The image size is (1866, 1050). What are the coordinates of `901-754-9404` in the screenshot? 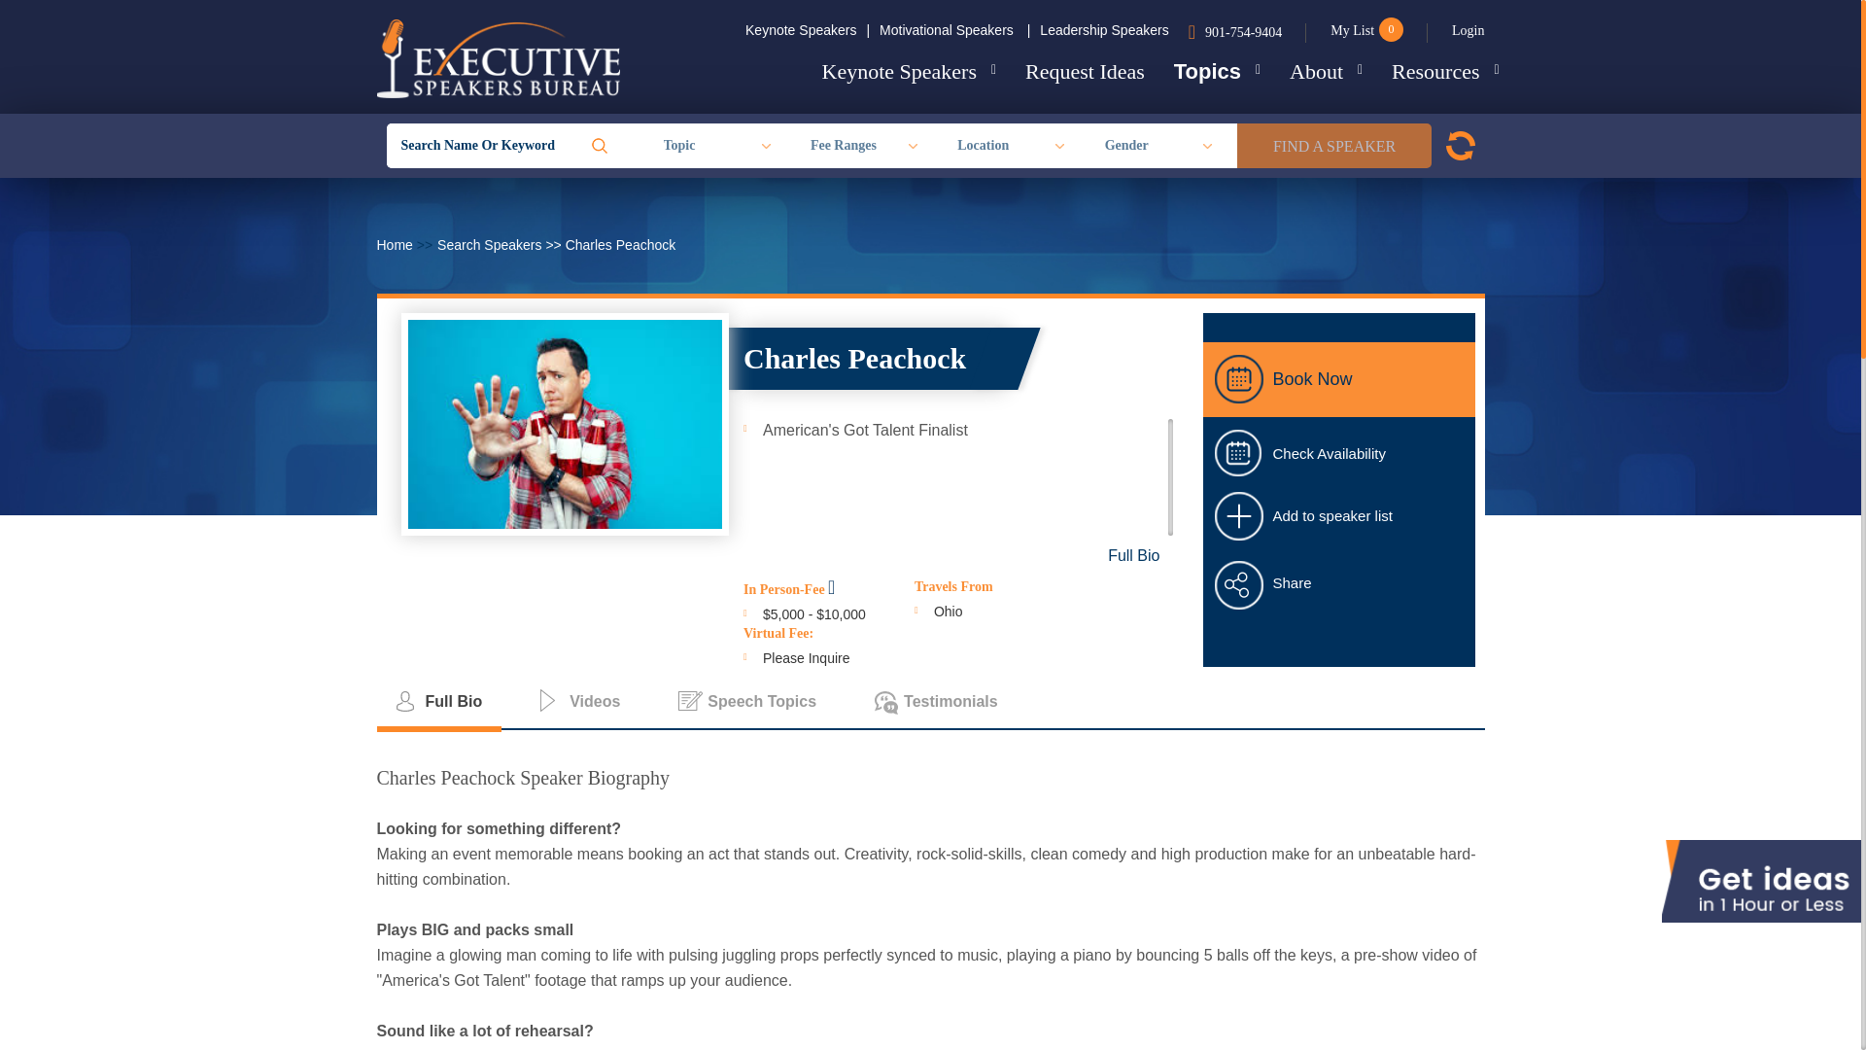 It's located at (1248, 31).